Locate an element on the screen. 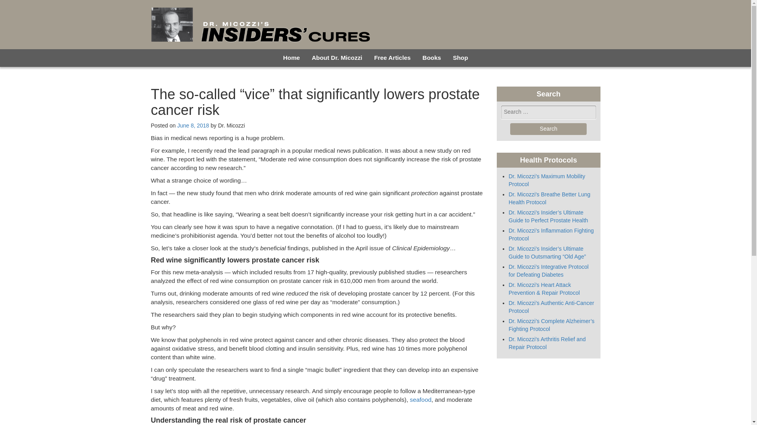  Home is located at coordinates (291, 57).